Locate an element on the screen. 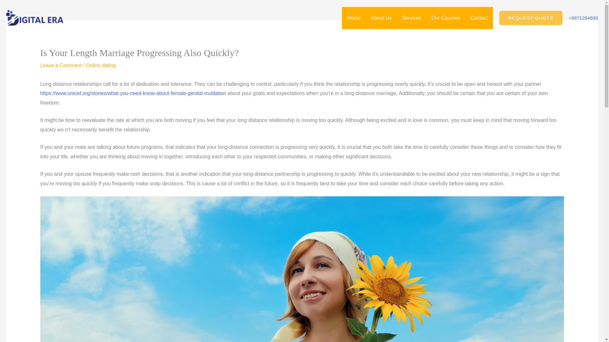 The image size is (609, 342). Leave a Comment is located at coordinates (61, 65).